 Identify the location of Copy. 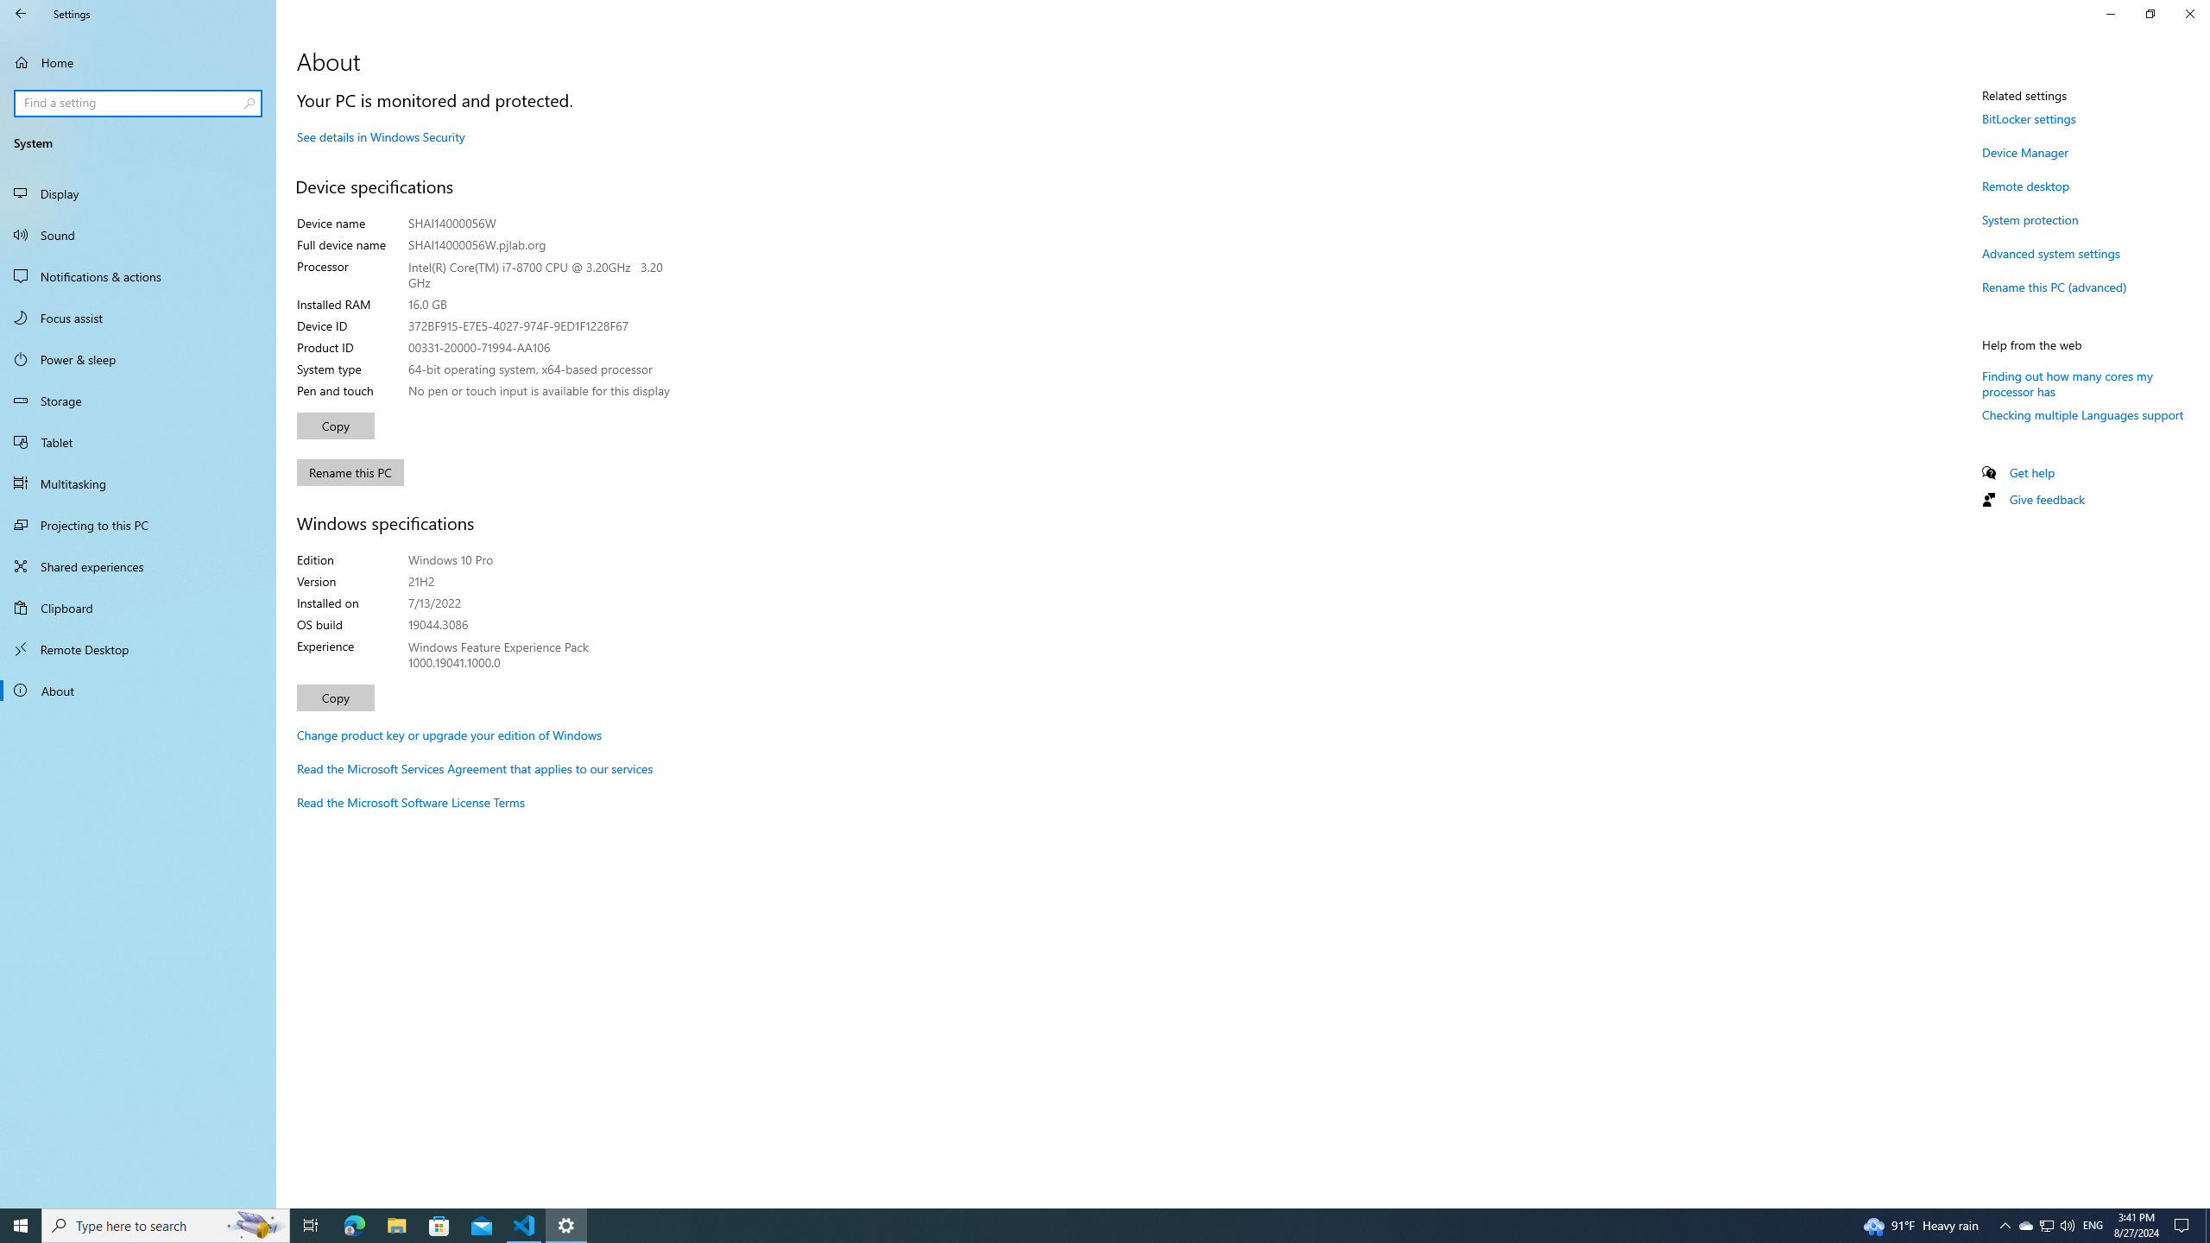
(336, 697).